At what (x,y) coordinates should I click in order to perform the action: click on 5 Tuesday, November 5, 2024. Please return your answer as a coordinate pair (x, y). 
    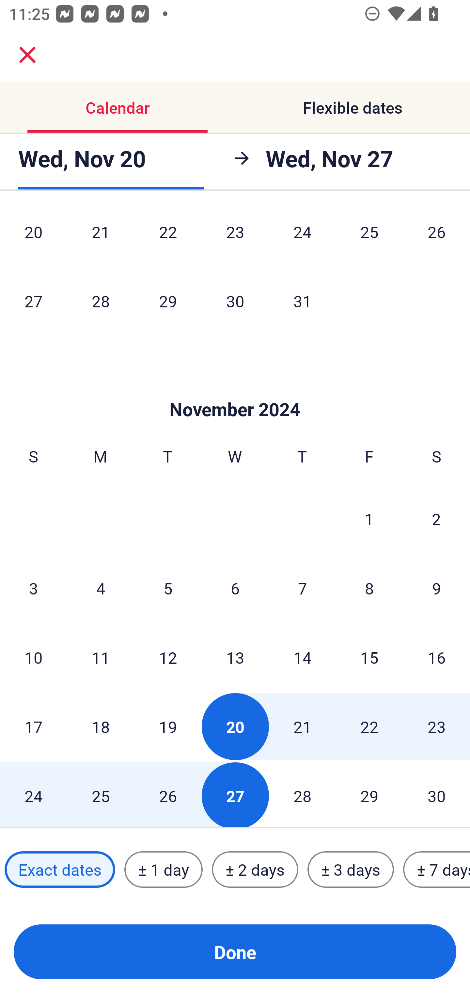
    Looking at the image, I should click on (168, 588).